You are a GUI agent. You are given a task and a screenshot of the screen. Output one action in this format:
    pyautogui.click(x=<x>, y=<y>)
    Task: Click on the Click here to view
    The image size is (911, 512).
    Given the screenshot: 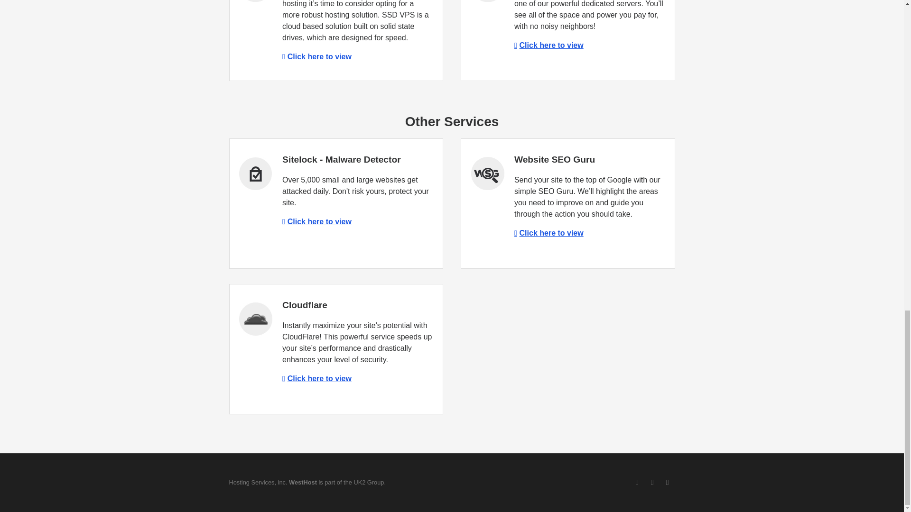 What is the action you would take?
    pyautogui.click(x=317, y=378)
    